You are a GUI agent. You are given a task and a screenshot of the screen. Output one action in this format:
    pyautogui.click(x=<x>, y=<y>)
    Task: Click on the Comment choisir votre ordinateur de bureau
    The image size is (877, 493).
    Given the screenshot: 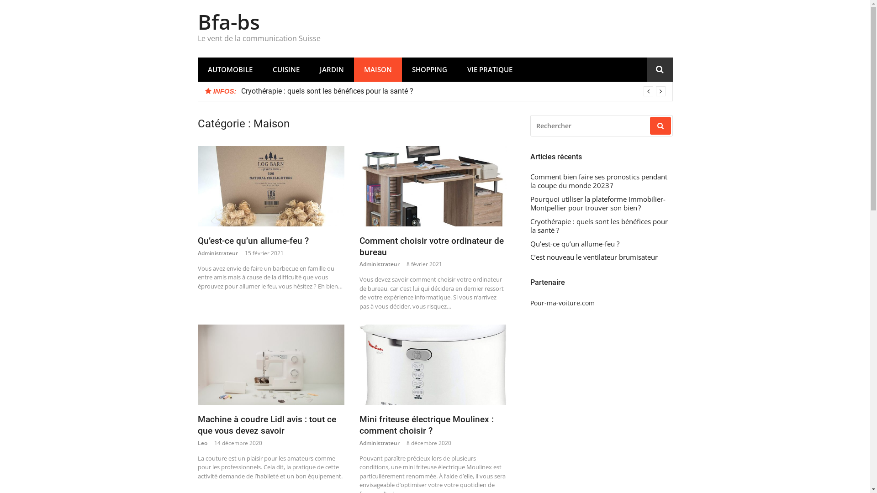 What is the action you would take?
    pyautogui.click(x=432, y=246)
    